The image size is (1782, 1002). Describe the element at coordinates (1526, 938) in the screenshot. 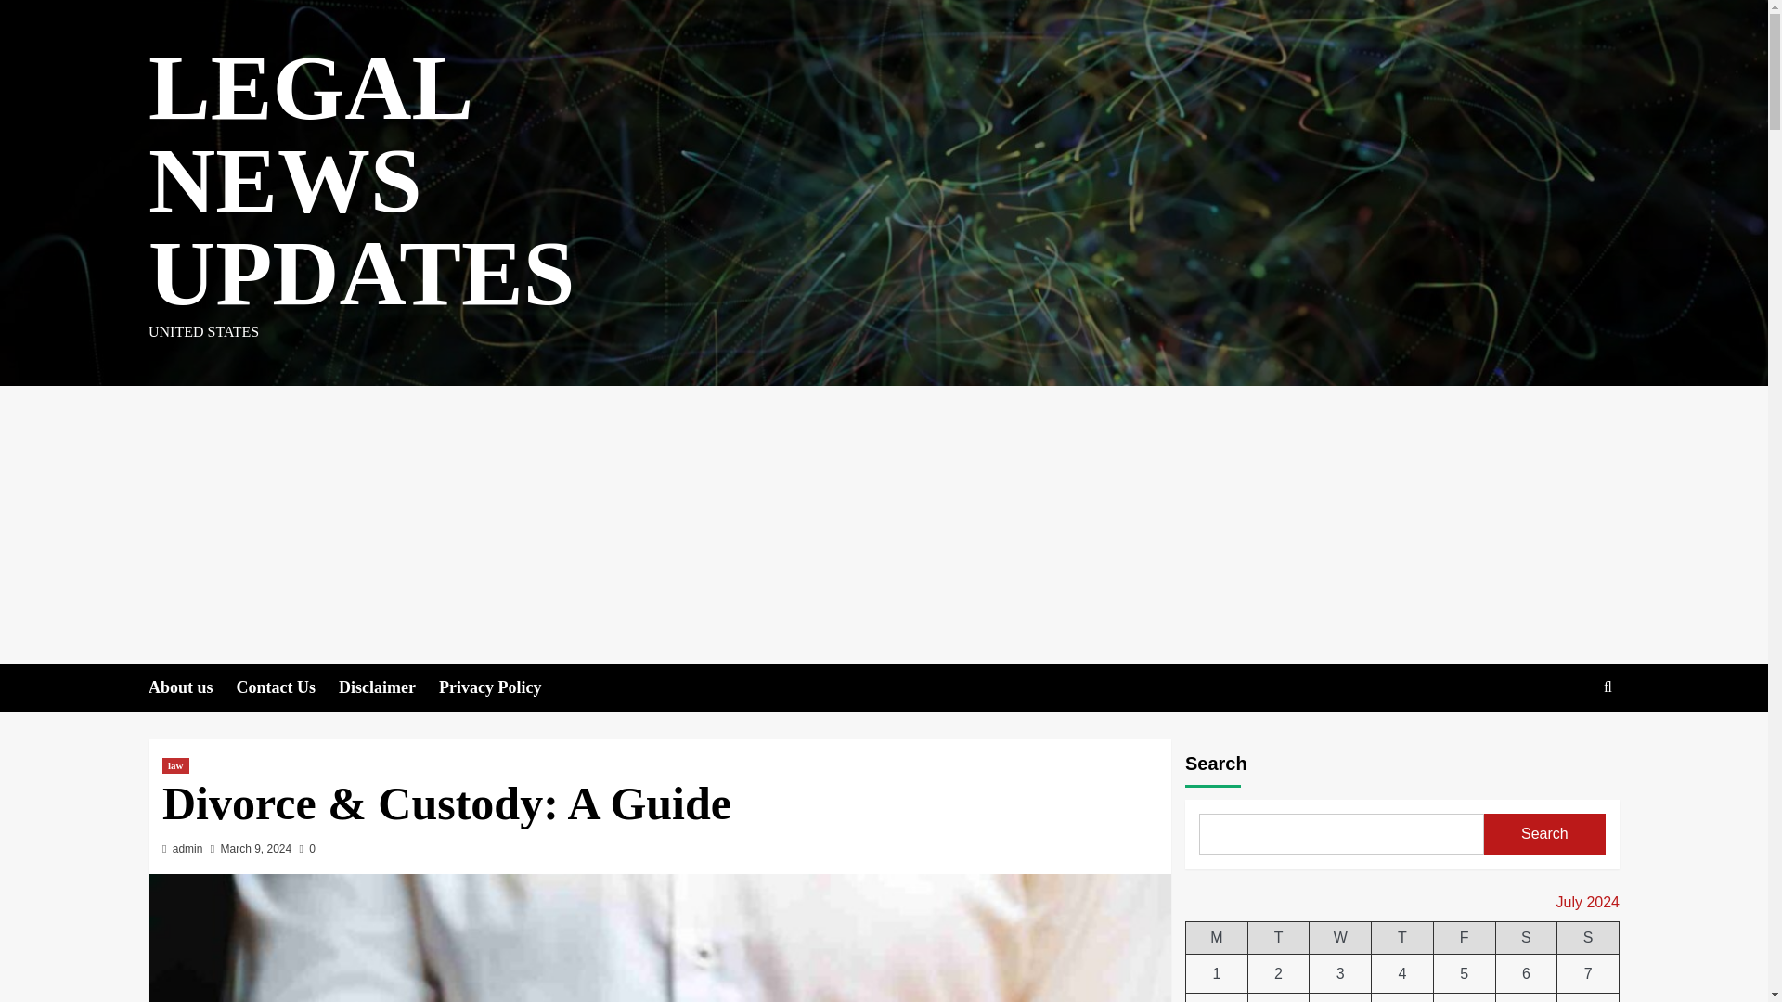

I see `Saturday` at that location.